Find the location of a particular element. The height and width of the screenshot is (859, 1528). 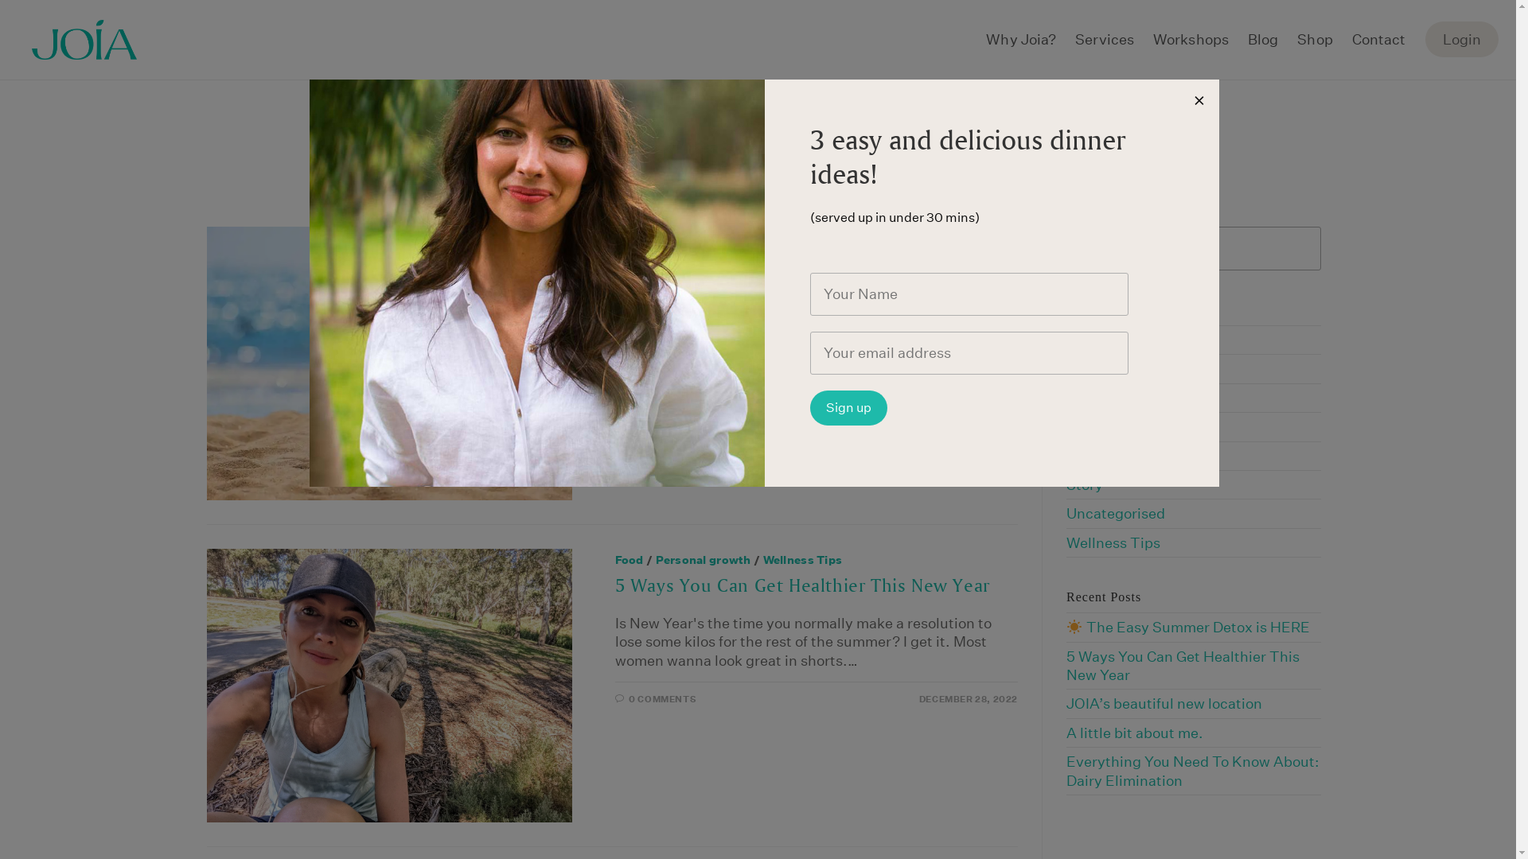

Wellness Tips is located at coordinates (803, 560).